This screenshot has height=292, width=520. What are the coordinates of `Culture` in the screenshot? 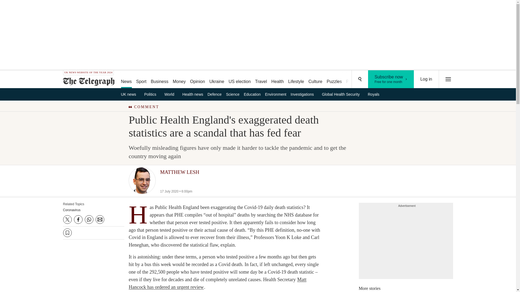 It's located at (315, 79).